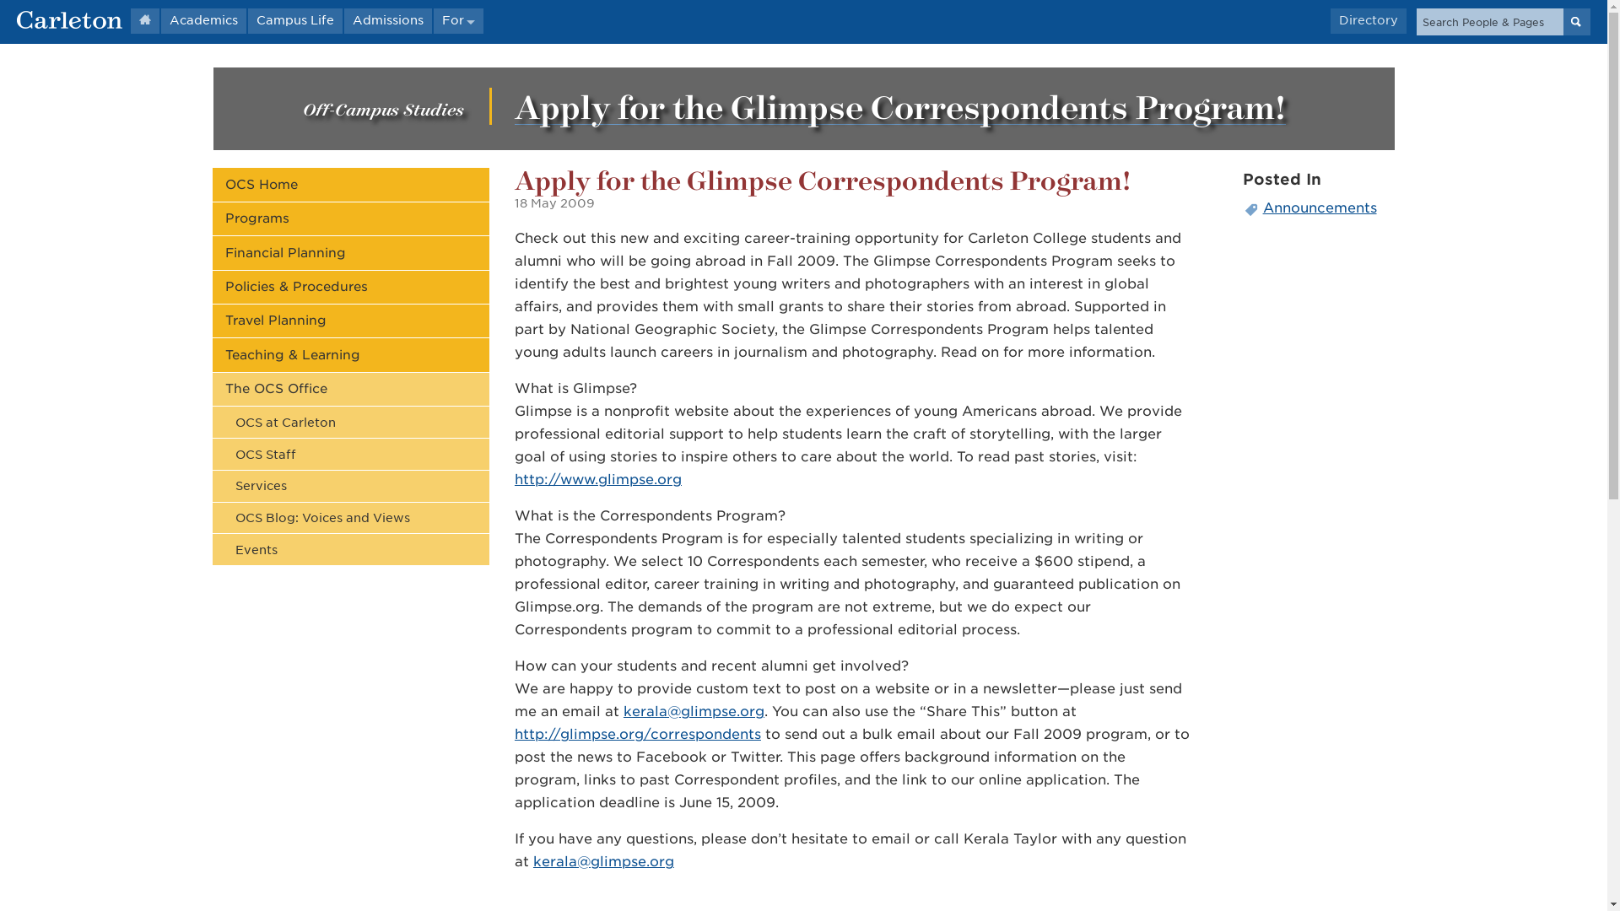 The height and width of the screenshot is (911, 1620). Describe the element at coordinates (350, 321) in the screenshot. I see `Travel Planning` at that location.